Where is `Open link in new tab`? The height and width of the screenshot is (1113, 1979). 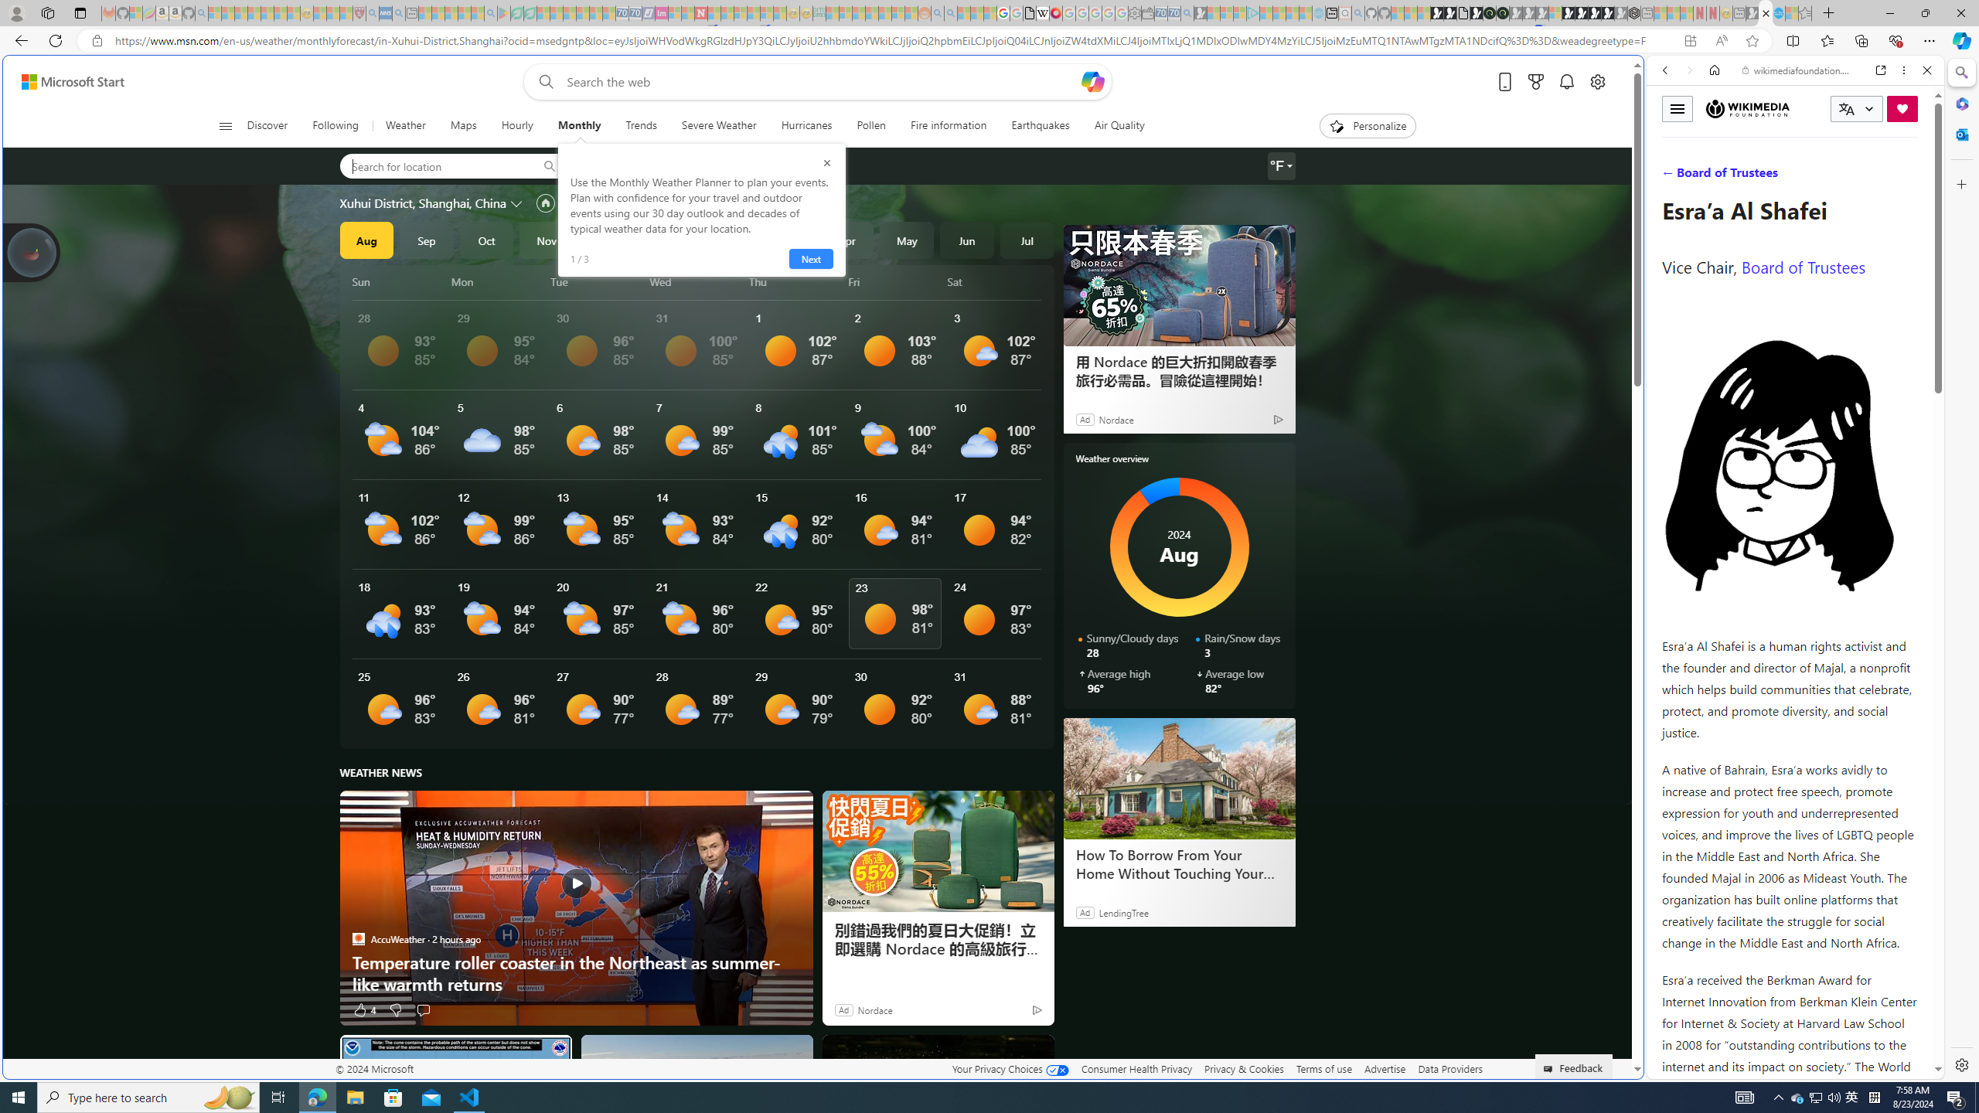 Open link in new tab is located at coordinates (1881, 70).